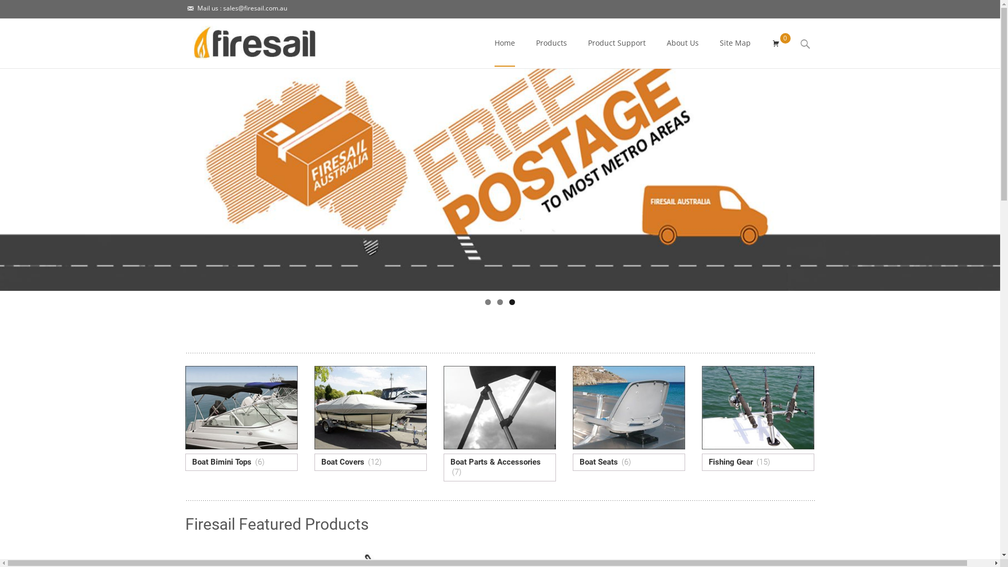  I want to click on 1, so click(488, 302).